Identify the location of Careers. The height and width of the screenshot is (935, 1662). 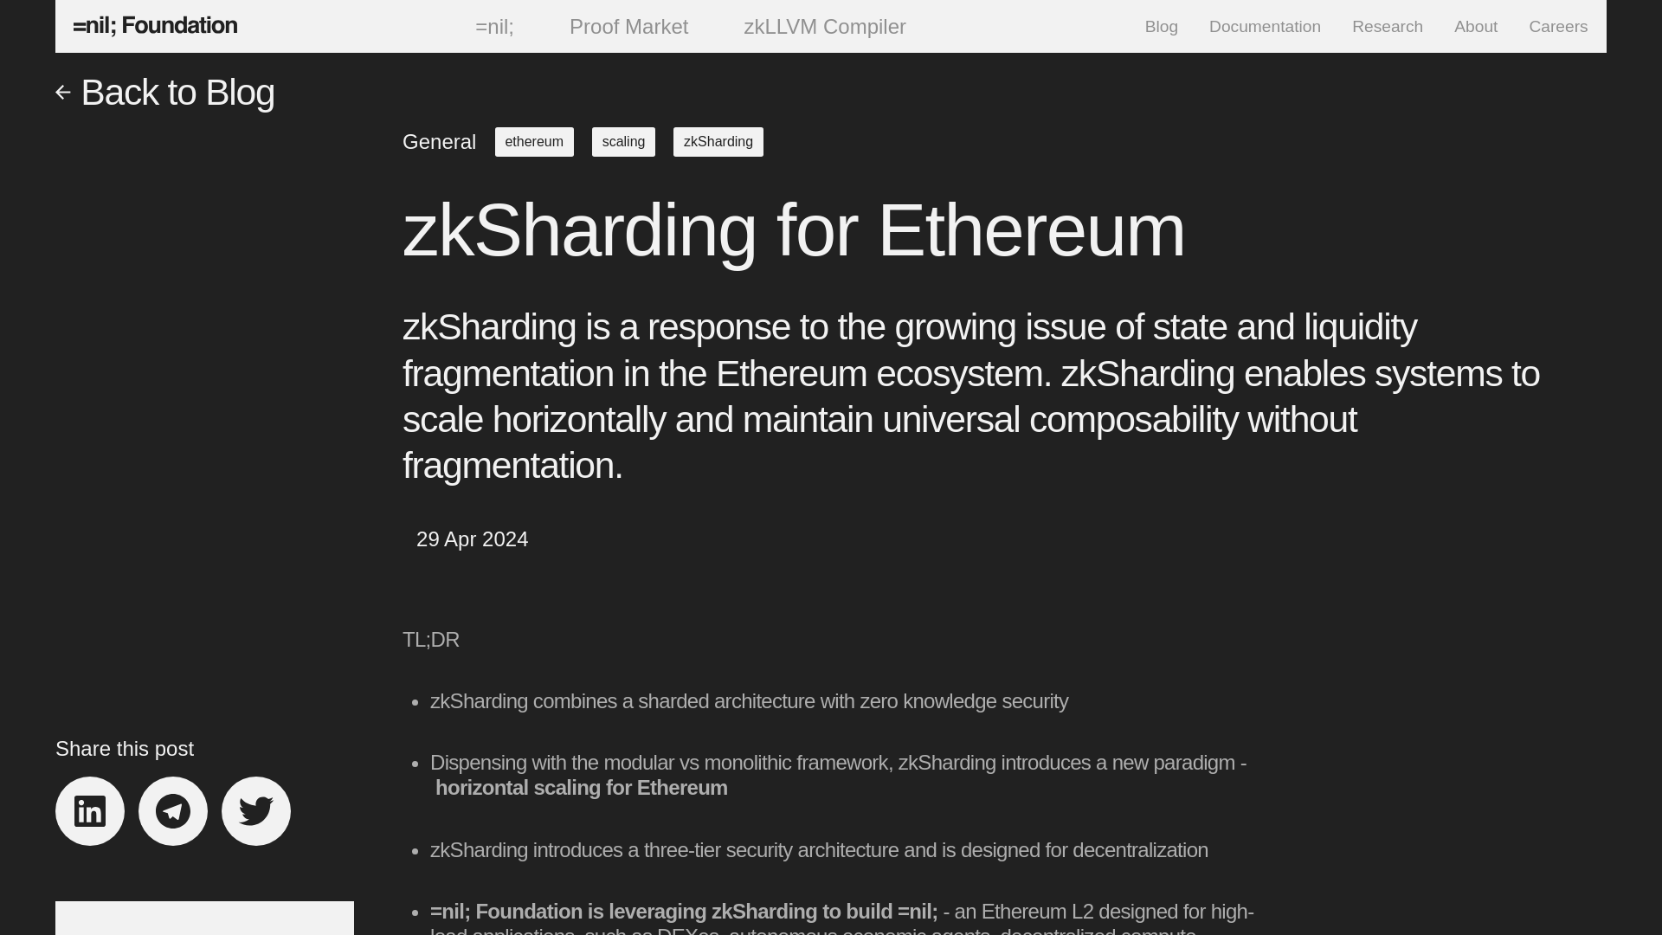
(1558, 26).